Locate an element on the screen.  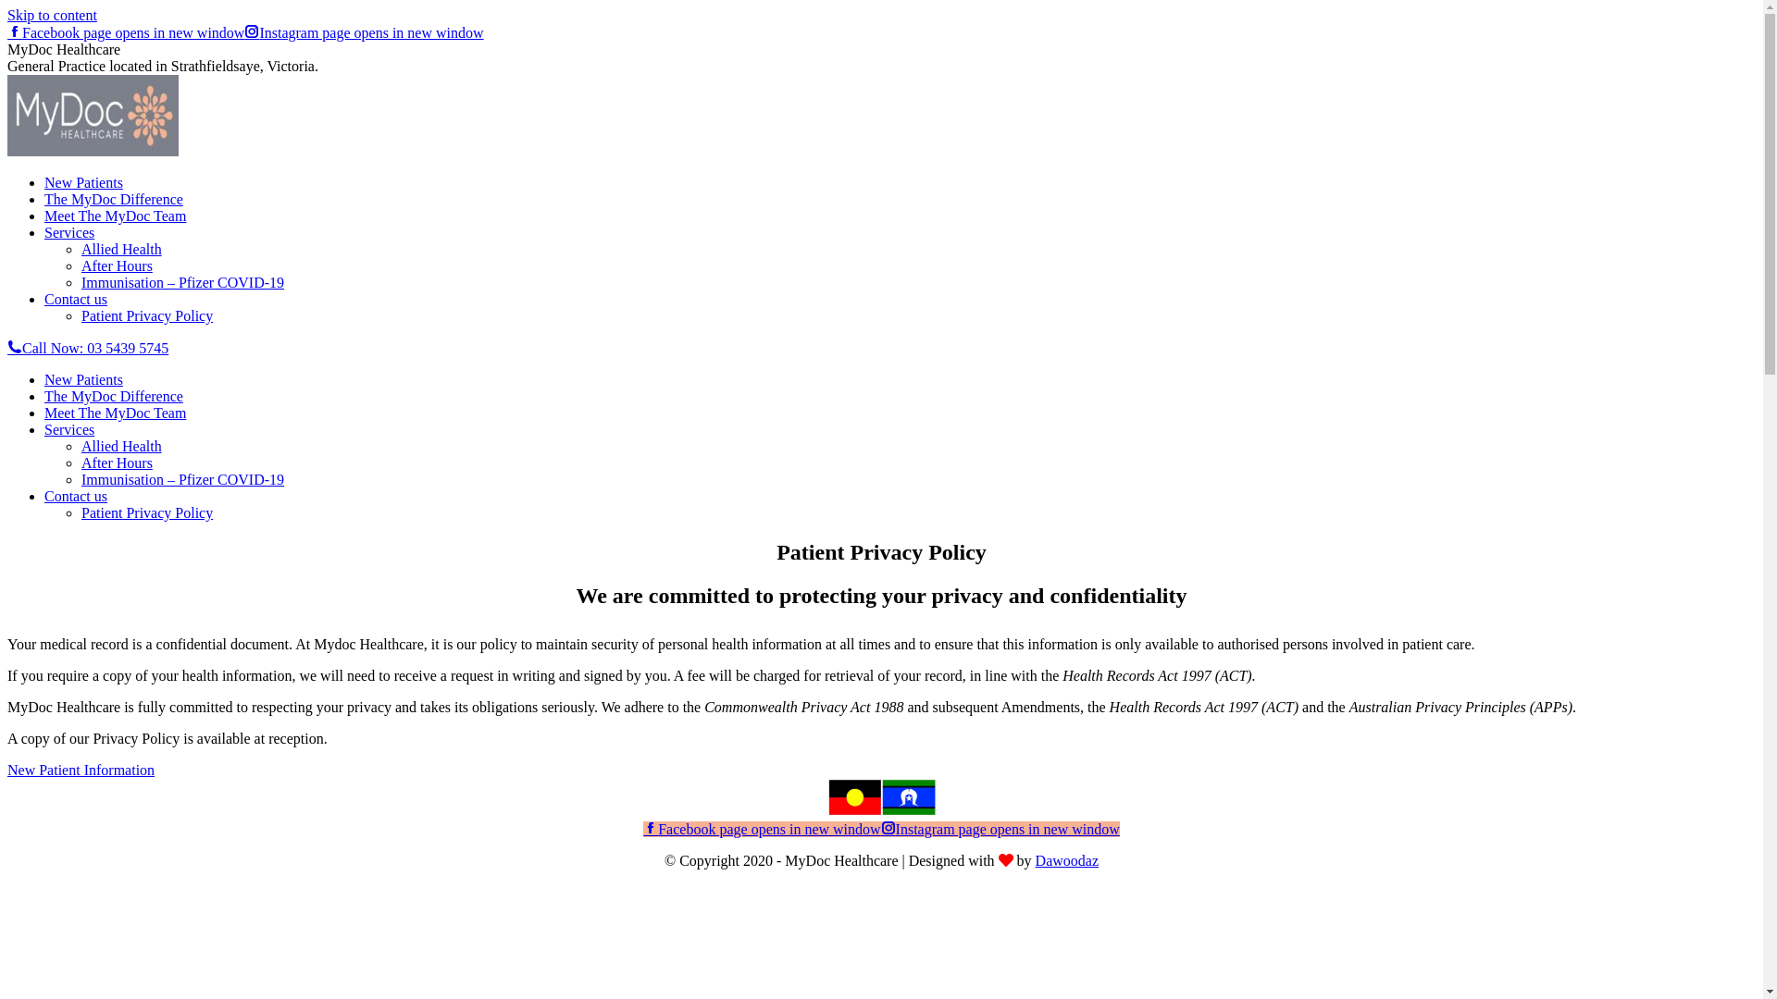
Allied Health is located at coordinates (122, 446).